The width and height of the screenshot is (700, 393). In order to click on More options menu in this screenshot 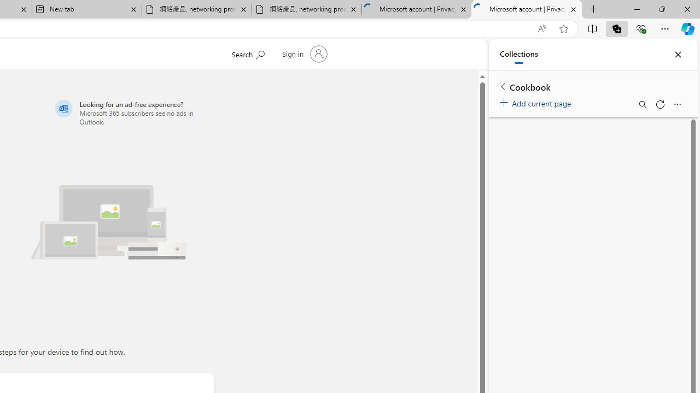, I will do `click(677, 104)`.